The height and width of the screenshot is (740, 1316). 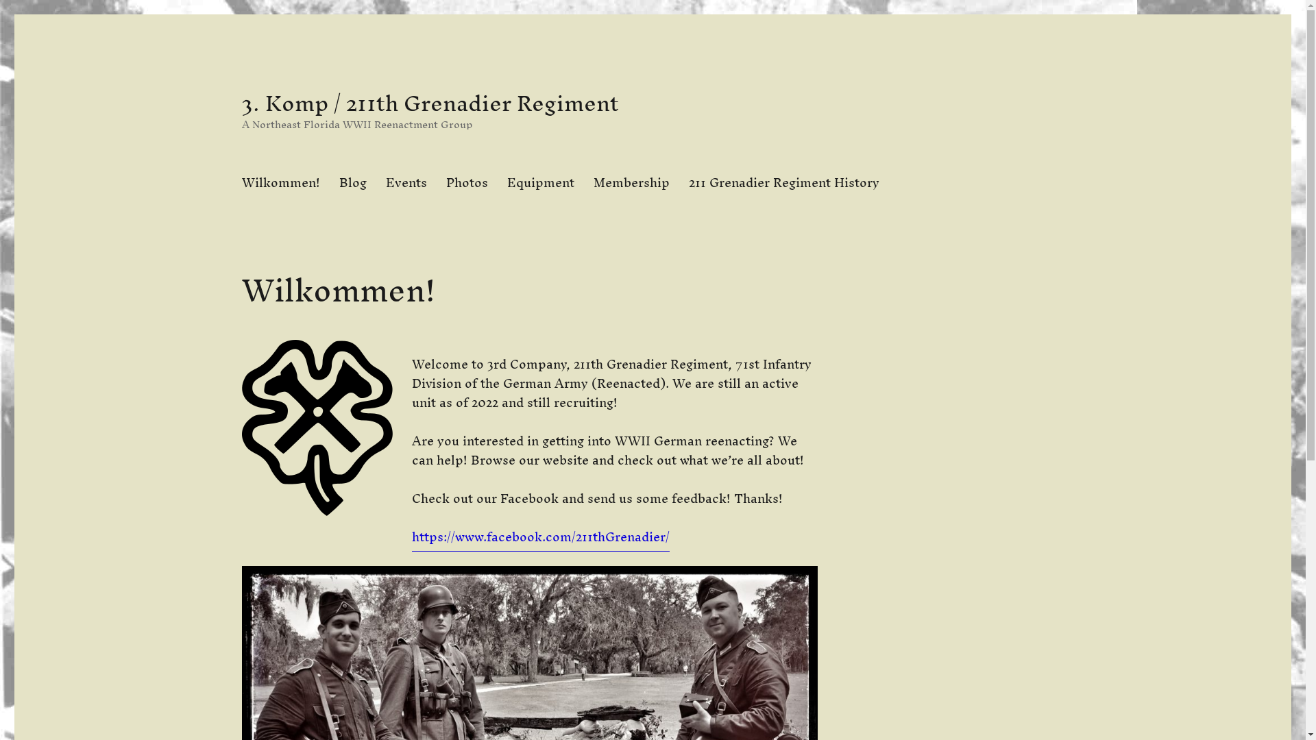 What do you see at coordinates (632, 182) in the screenshot?
I see `Membership` at bounding box center [632, 182].